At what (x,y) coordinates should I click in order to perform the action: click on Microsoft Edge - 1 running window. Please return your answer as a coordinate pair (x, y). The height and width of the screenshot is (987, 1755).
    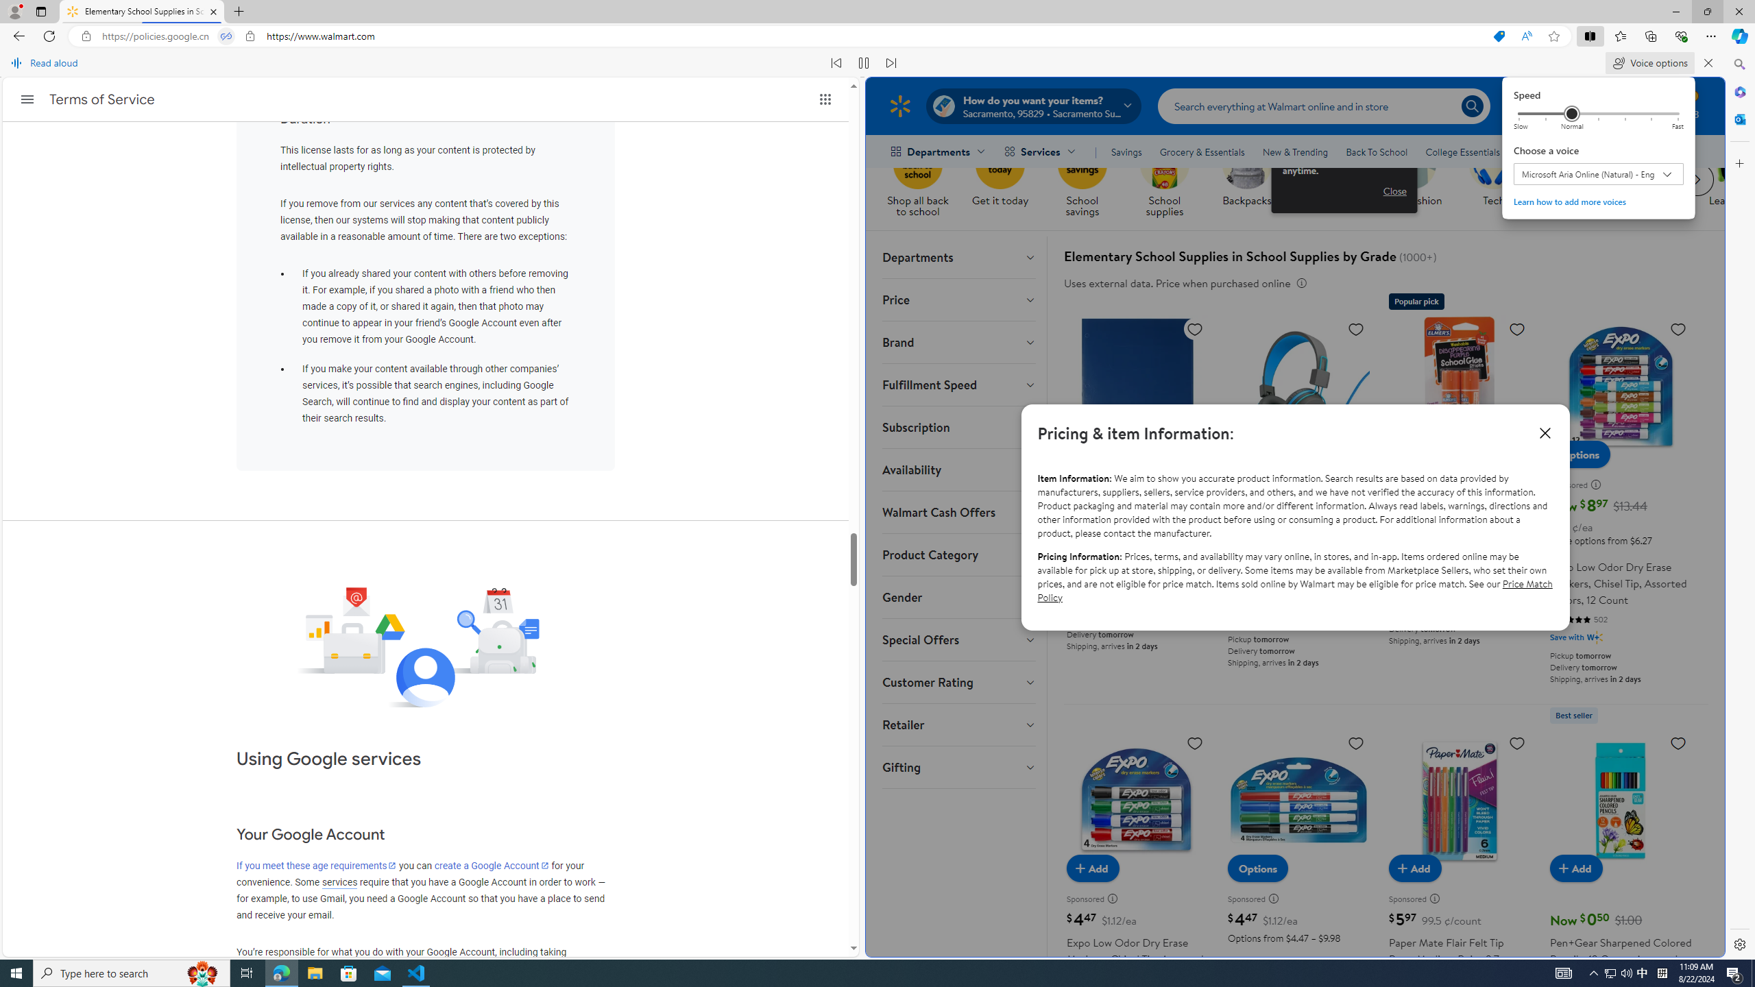
    Looking at the image, I should click on (349, 973).